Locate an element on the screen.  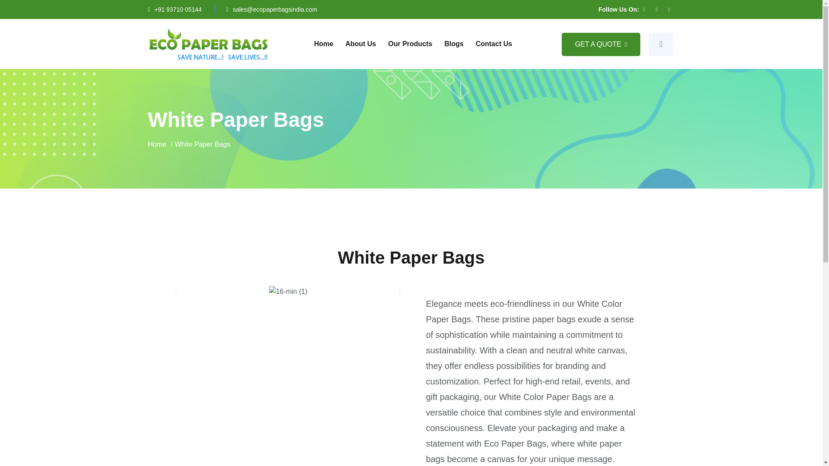
GET A QUOTE is located at coordinates (601, 44).